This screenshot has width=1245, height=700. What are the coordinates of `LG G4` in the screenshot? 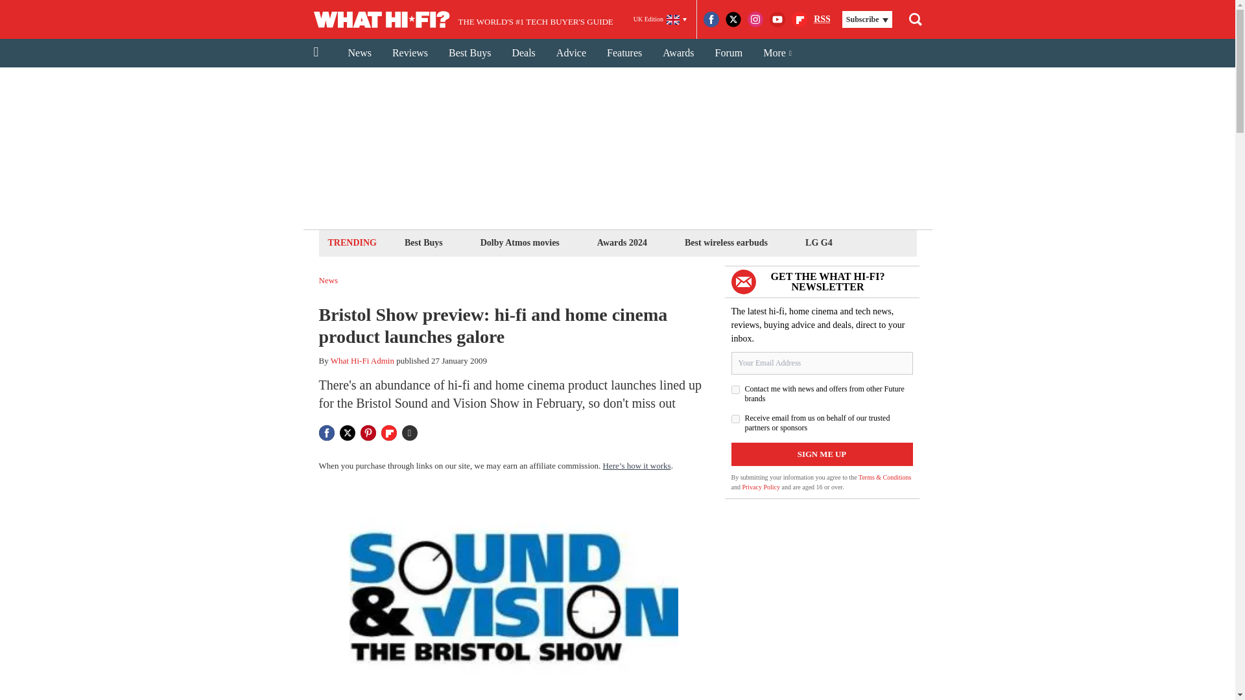 It's located at (818, 242).